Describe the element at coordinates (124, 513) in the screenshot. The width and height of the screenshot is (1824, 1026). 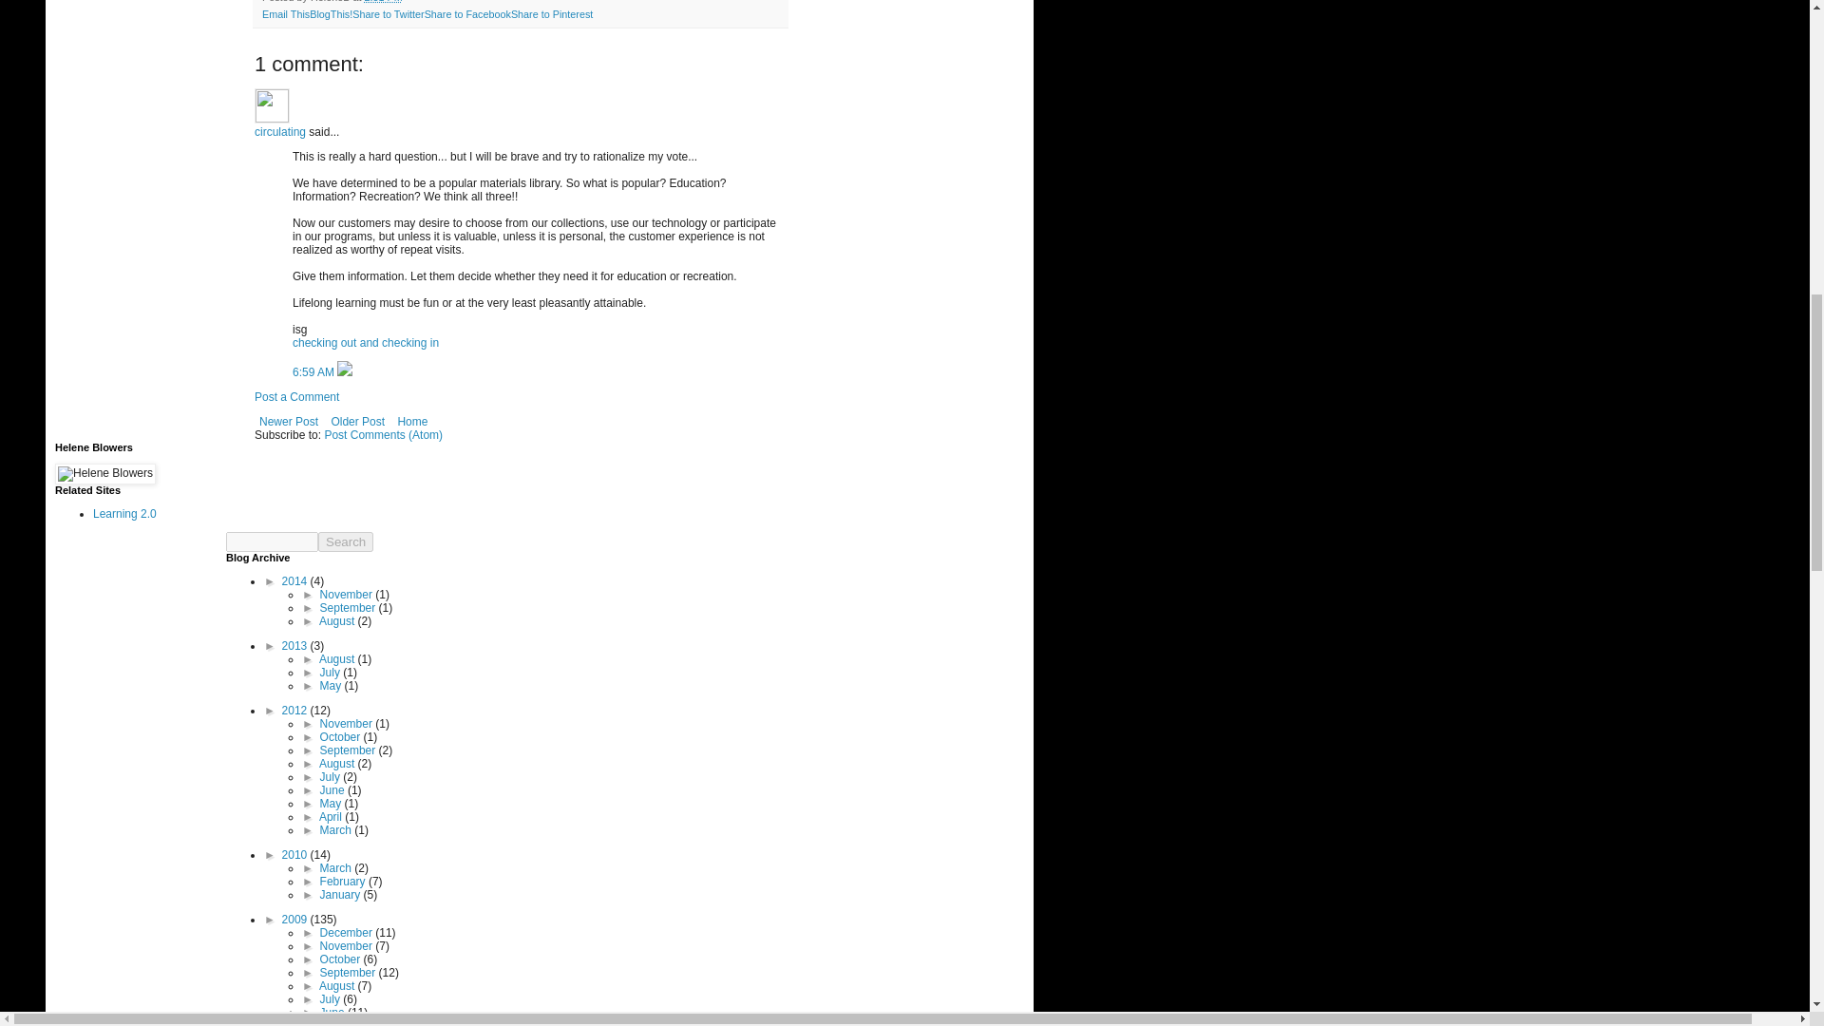
I see `Learning 2.0` at that location.